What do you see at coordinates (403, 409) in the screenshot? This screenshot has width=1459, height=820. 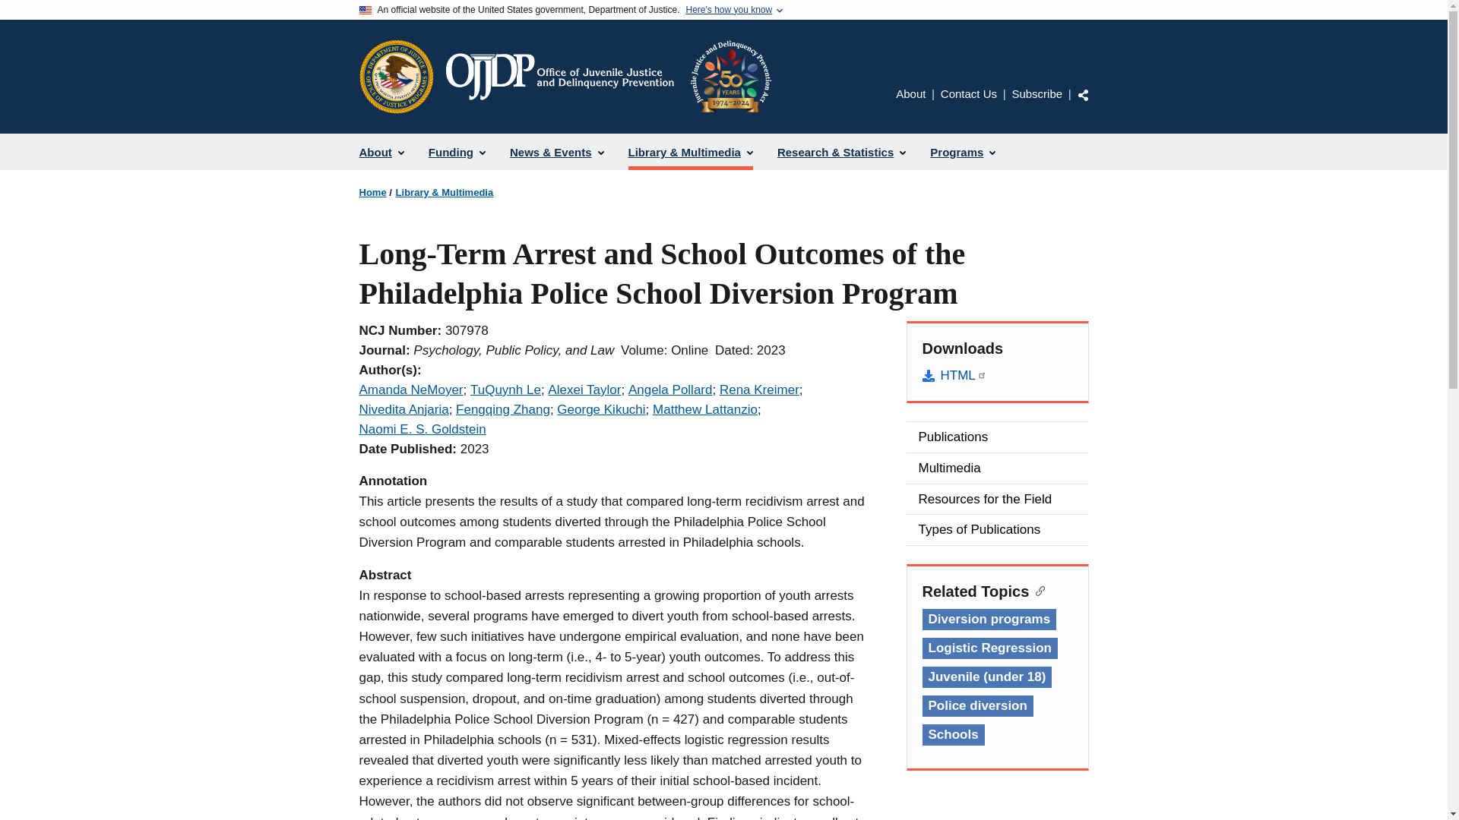 I see `Nivedita Anjaria` at bounding box center [403, 409].